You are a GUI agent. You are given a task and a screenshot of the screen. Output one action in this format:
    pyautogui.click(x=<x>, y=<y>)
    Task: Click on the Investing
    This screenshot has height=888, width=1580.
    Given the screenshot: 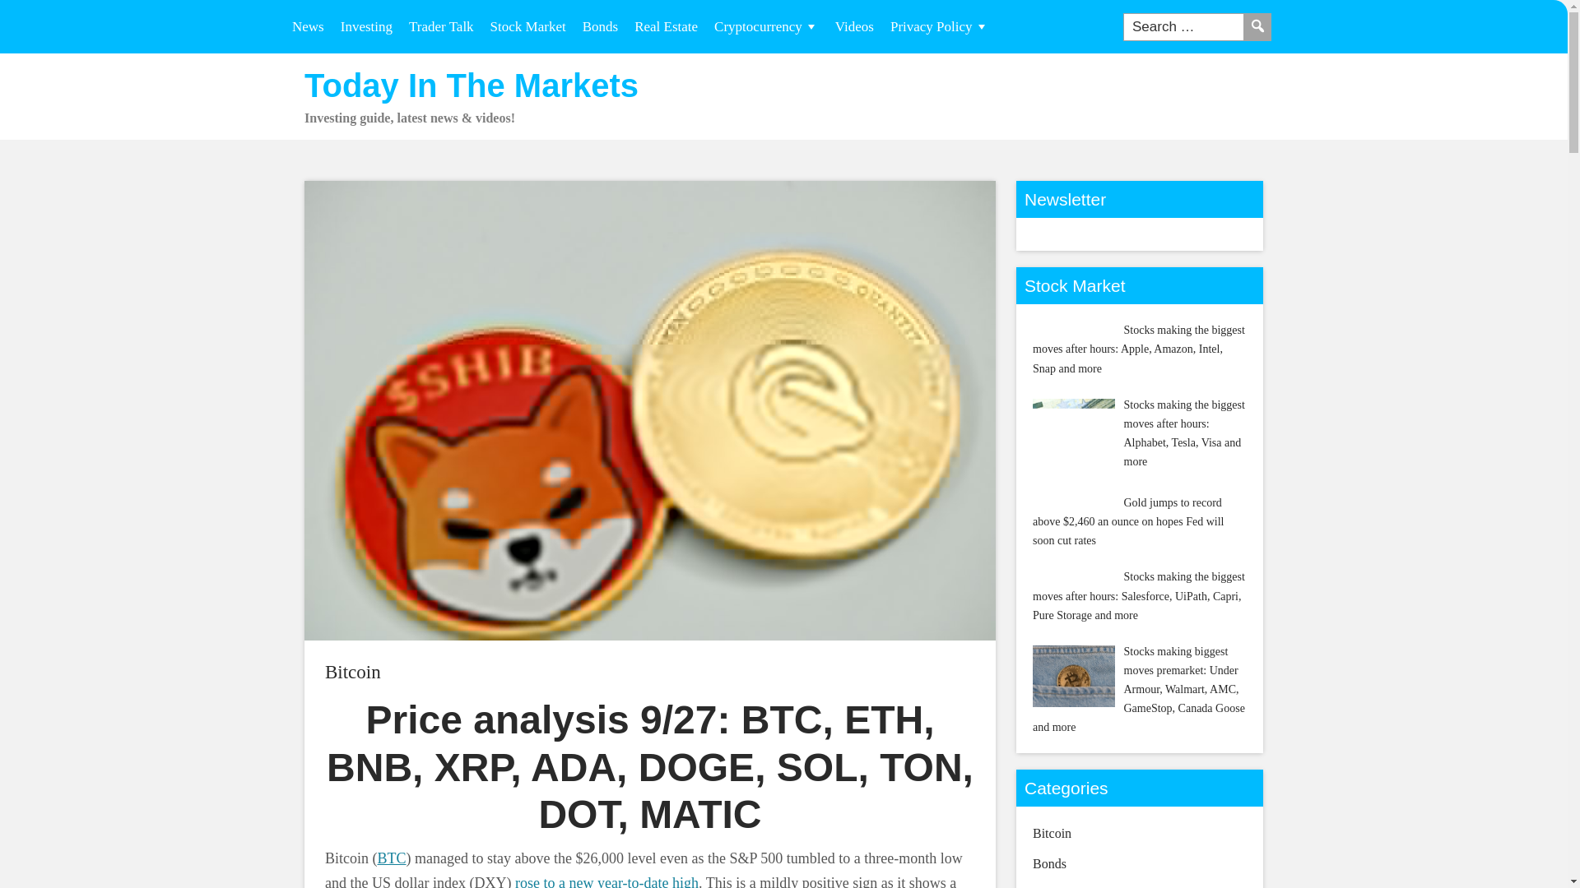 What is the action you would take?
    pyautogui.click(x=366, y=26)
    